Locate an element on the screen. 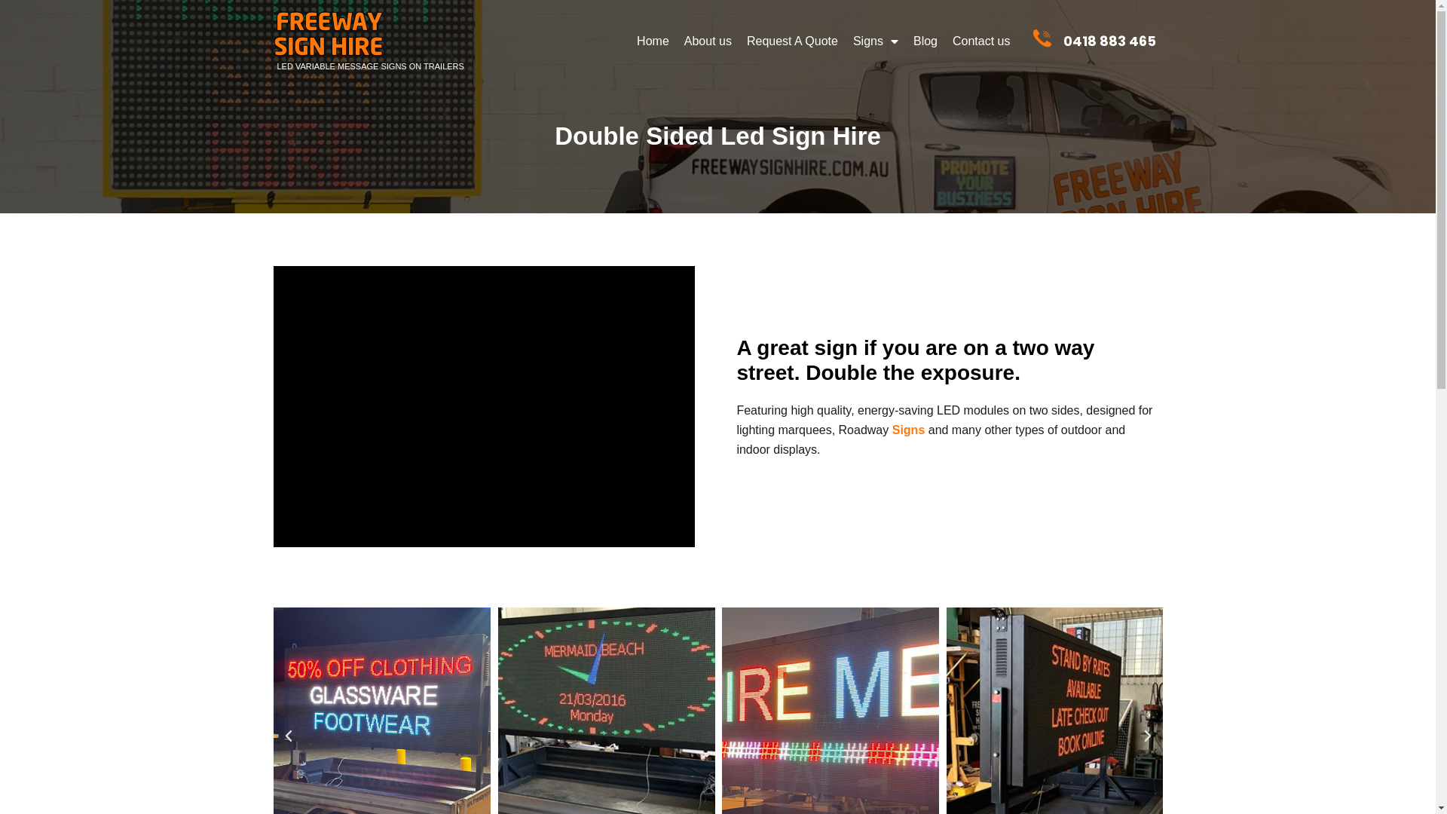 This screenshot has height=814, width=1447. Signs is located at coordinates (909, 430).